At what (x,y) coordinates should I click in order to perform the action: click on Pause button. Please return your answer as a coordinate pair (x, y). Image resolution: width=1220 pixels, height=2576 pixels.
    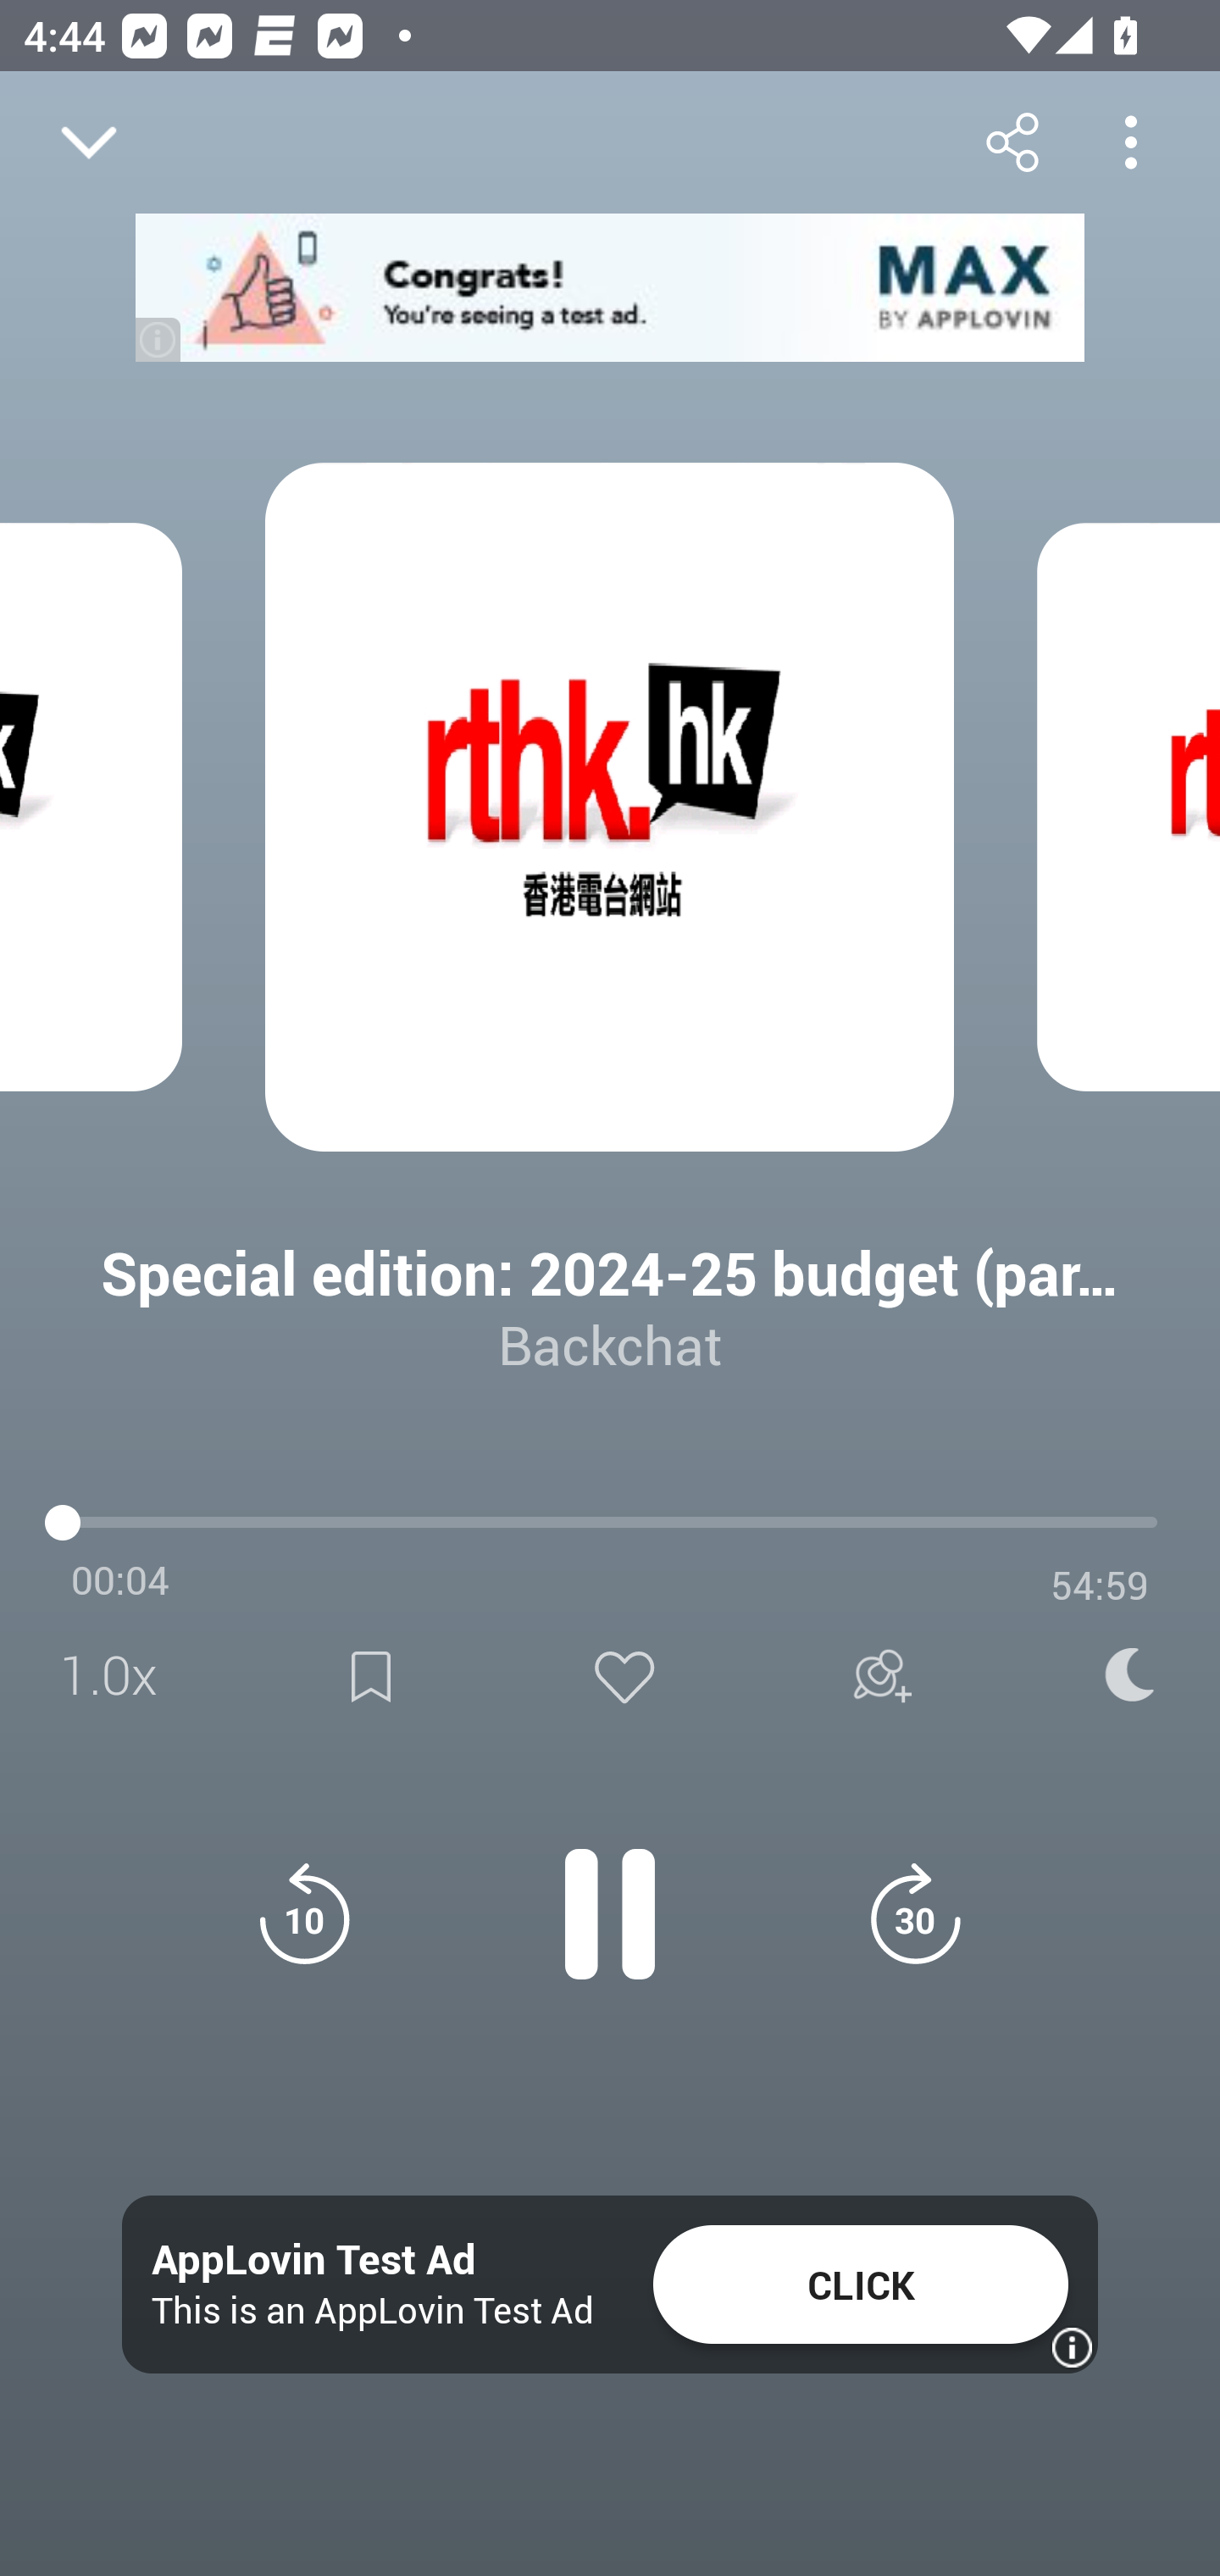
    Looking at the image, I should click on (610, 1896).